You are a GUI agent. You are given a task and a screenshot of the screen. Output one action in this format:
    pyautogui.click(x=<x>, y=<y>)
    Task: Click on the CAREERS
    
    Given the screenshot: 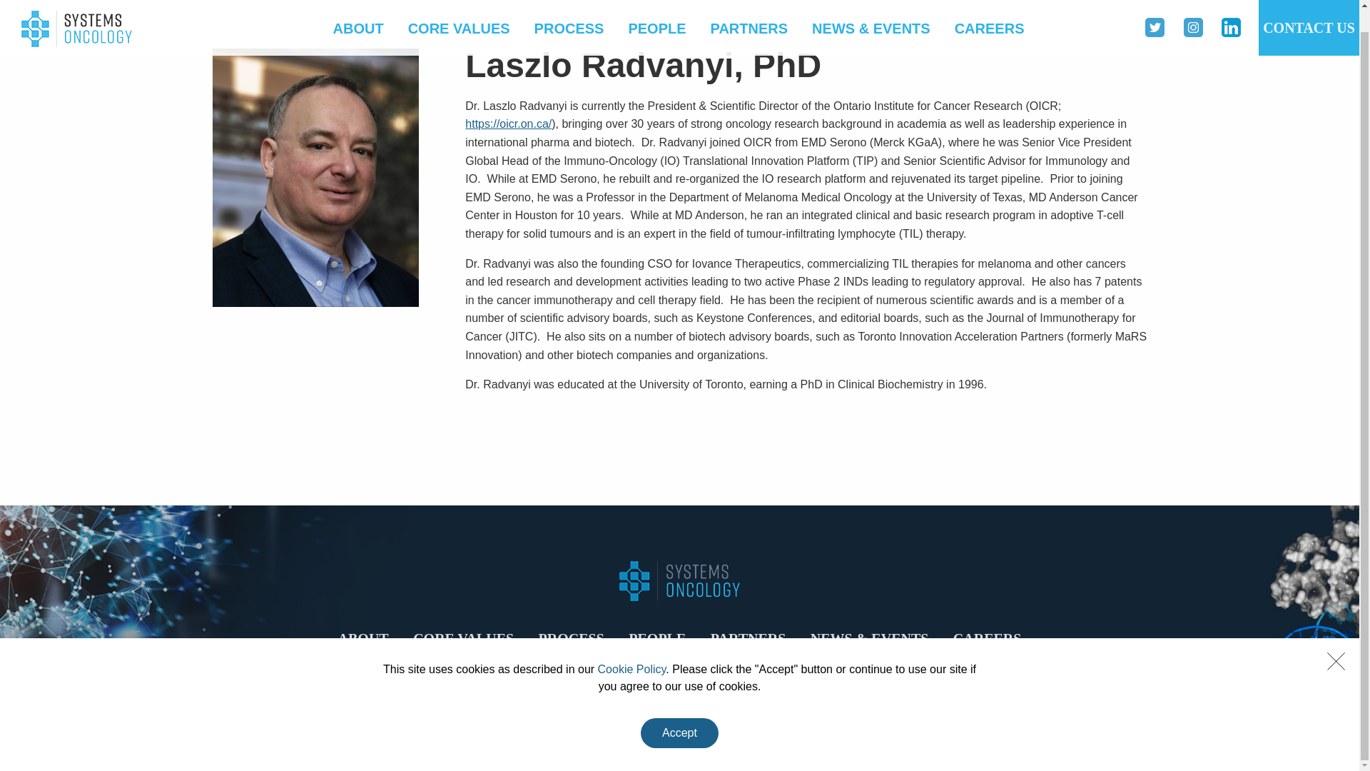 What is the action you would take?
    pyautogui.click(x=989, y=9)
    